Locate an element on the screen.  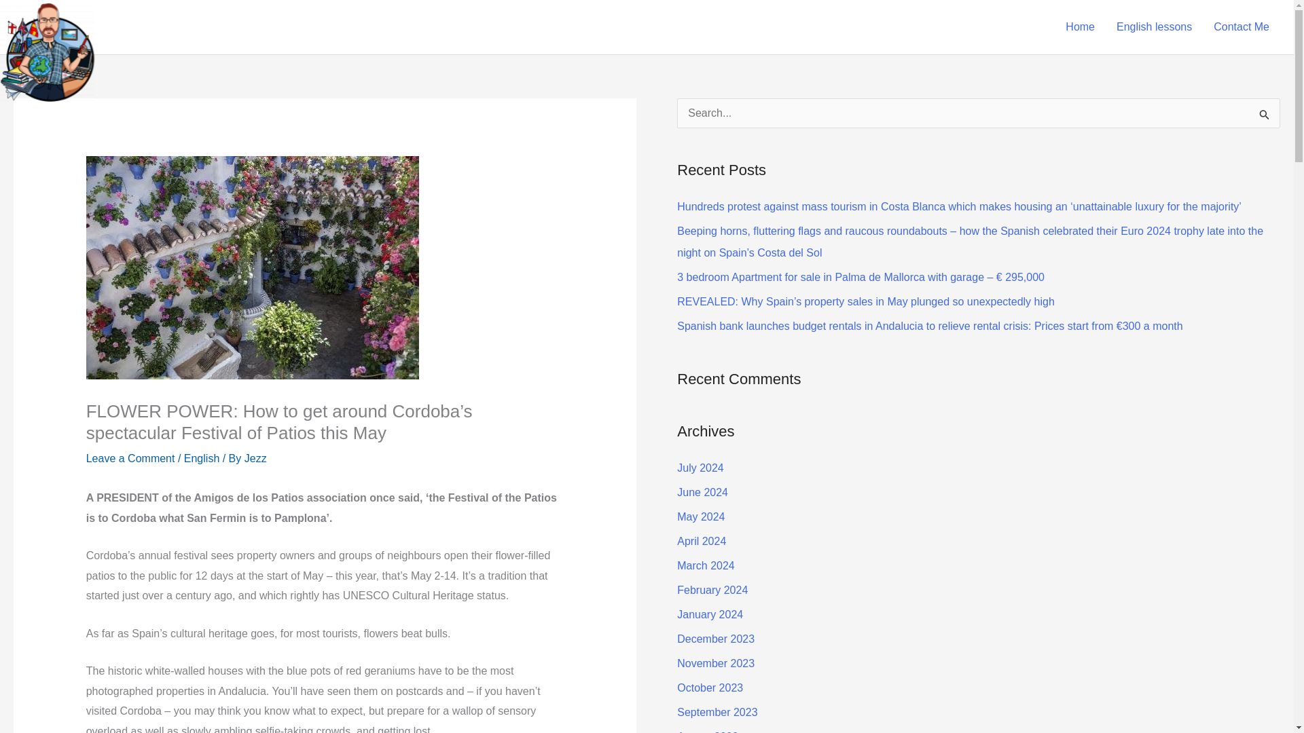
Jezz is located at coordinates (255, 458).